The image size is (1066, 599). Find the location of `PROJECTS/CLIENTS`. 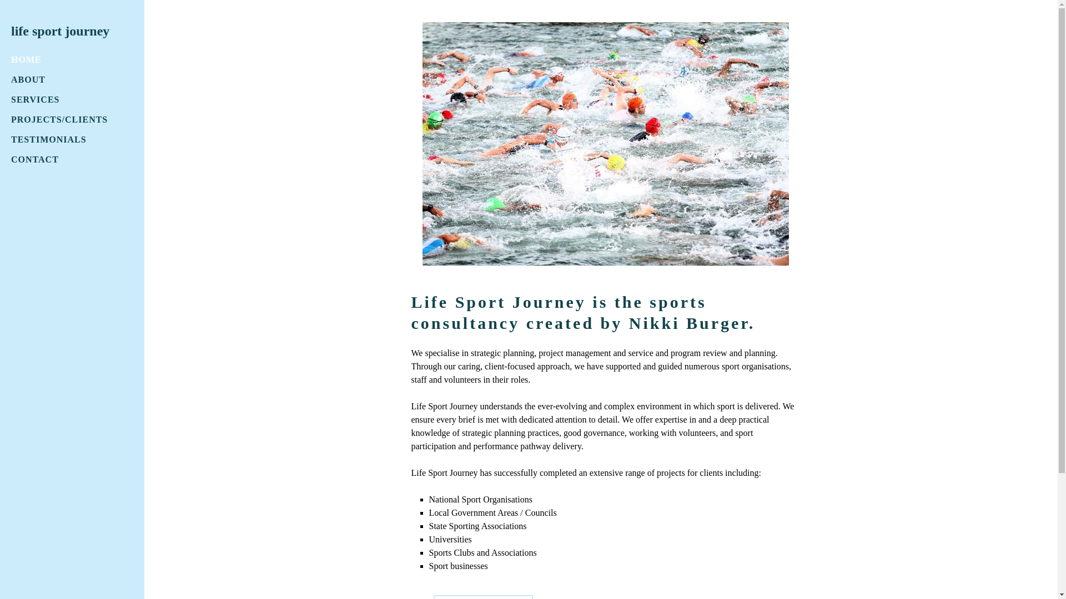

PROJECTS/CLIENTS is located at coordinates (59, 120).